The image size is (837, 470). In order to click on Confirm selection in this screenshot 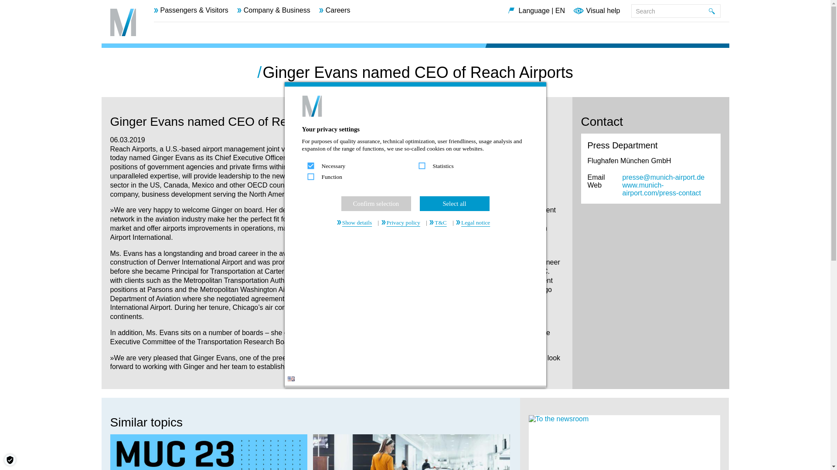, I will do `click(376, 204)`.